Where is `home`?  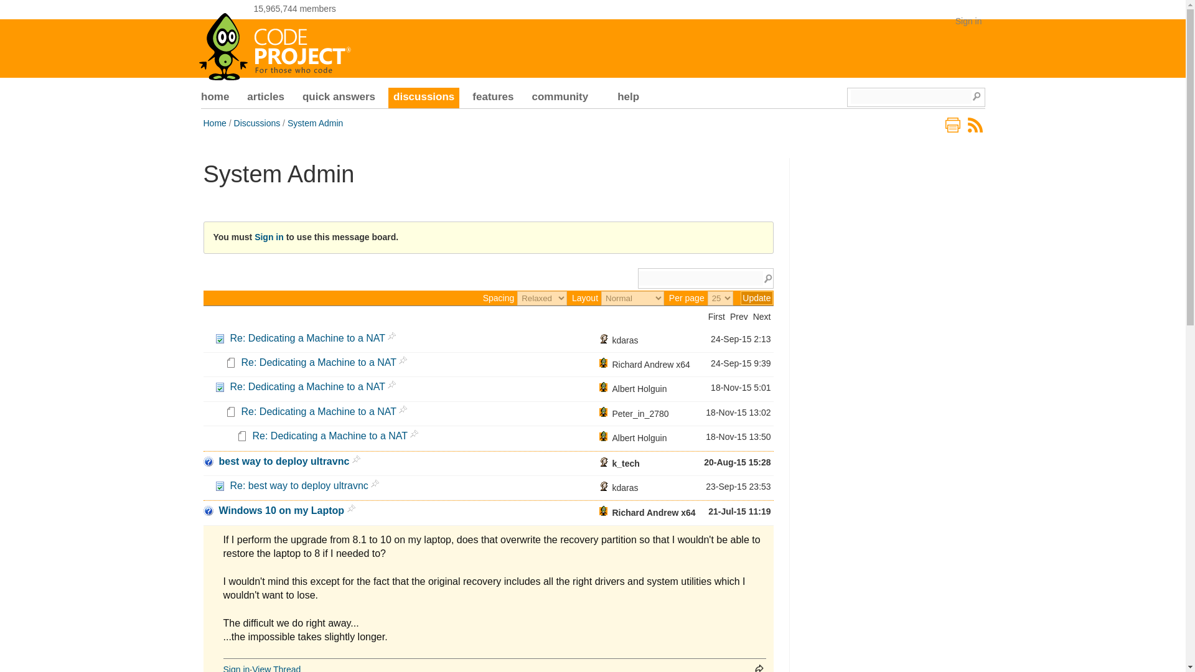
home is located at coordinates (215, 98).